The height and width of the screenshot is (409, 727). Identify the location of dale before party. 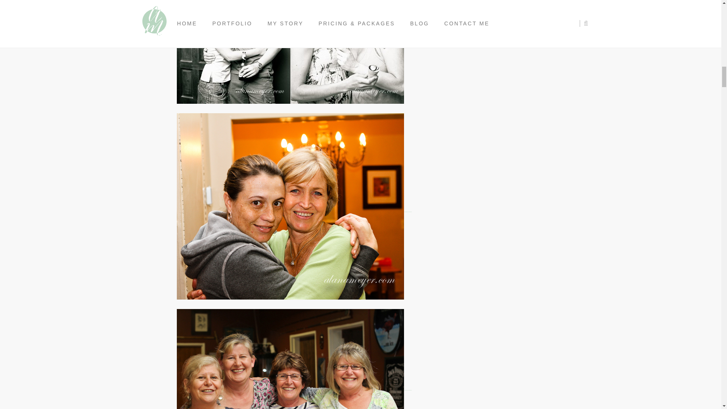
(290, 52).